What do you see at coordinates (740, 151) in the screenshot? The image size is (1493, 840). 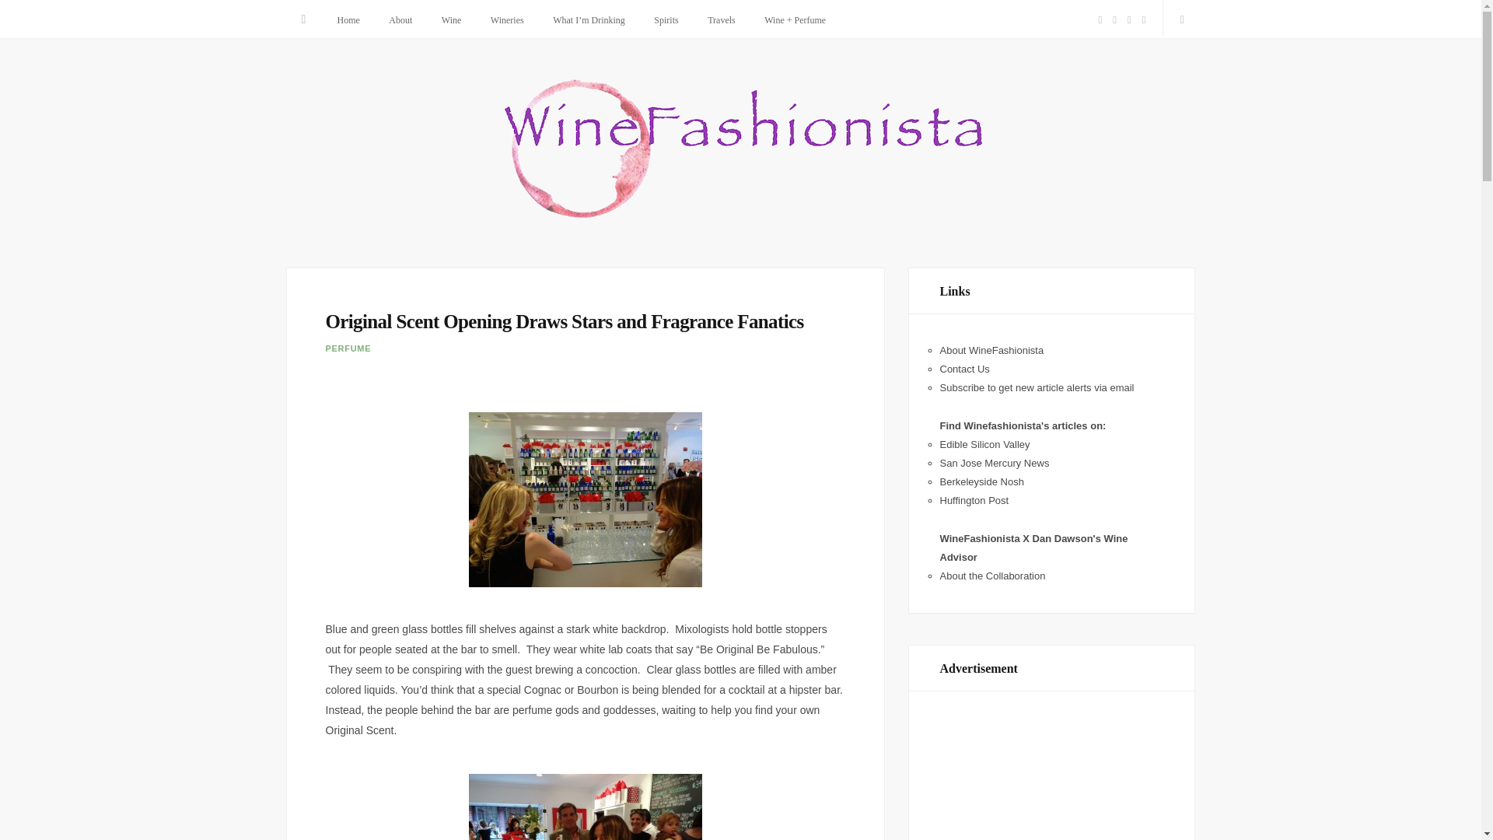 I see `WineFashionista` at bounding box center [740, 151].